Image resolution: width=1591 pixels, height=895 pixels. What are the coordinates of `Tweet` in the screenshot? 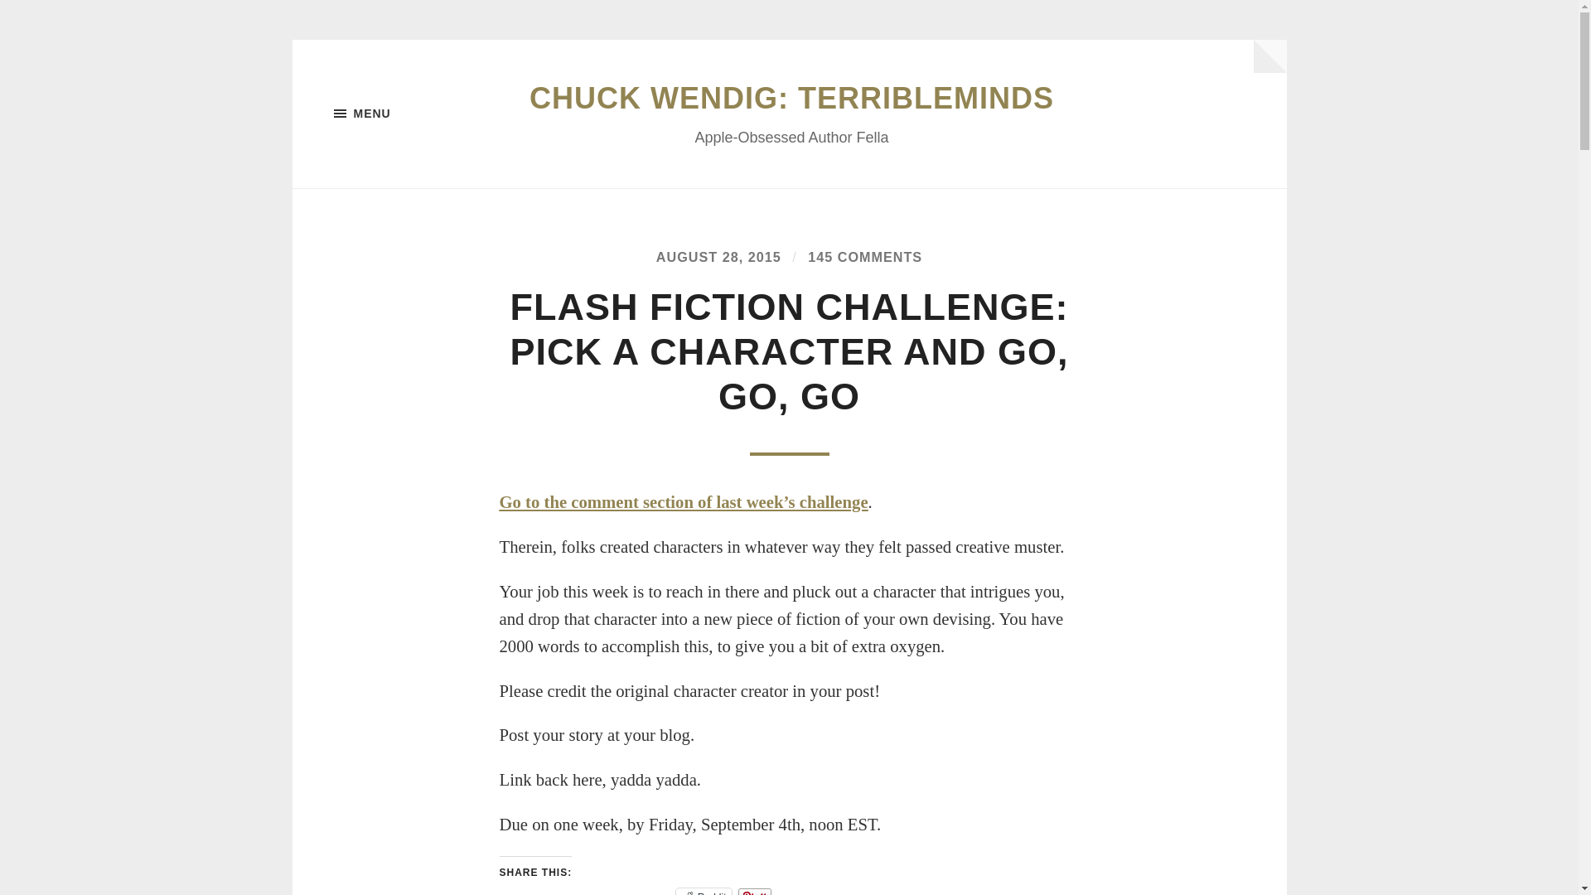 It's located at (520, 892).